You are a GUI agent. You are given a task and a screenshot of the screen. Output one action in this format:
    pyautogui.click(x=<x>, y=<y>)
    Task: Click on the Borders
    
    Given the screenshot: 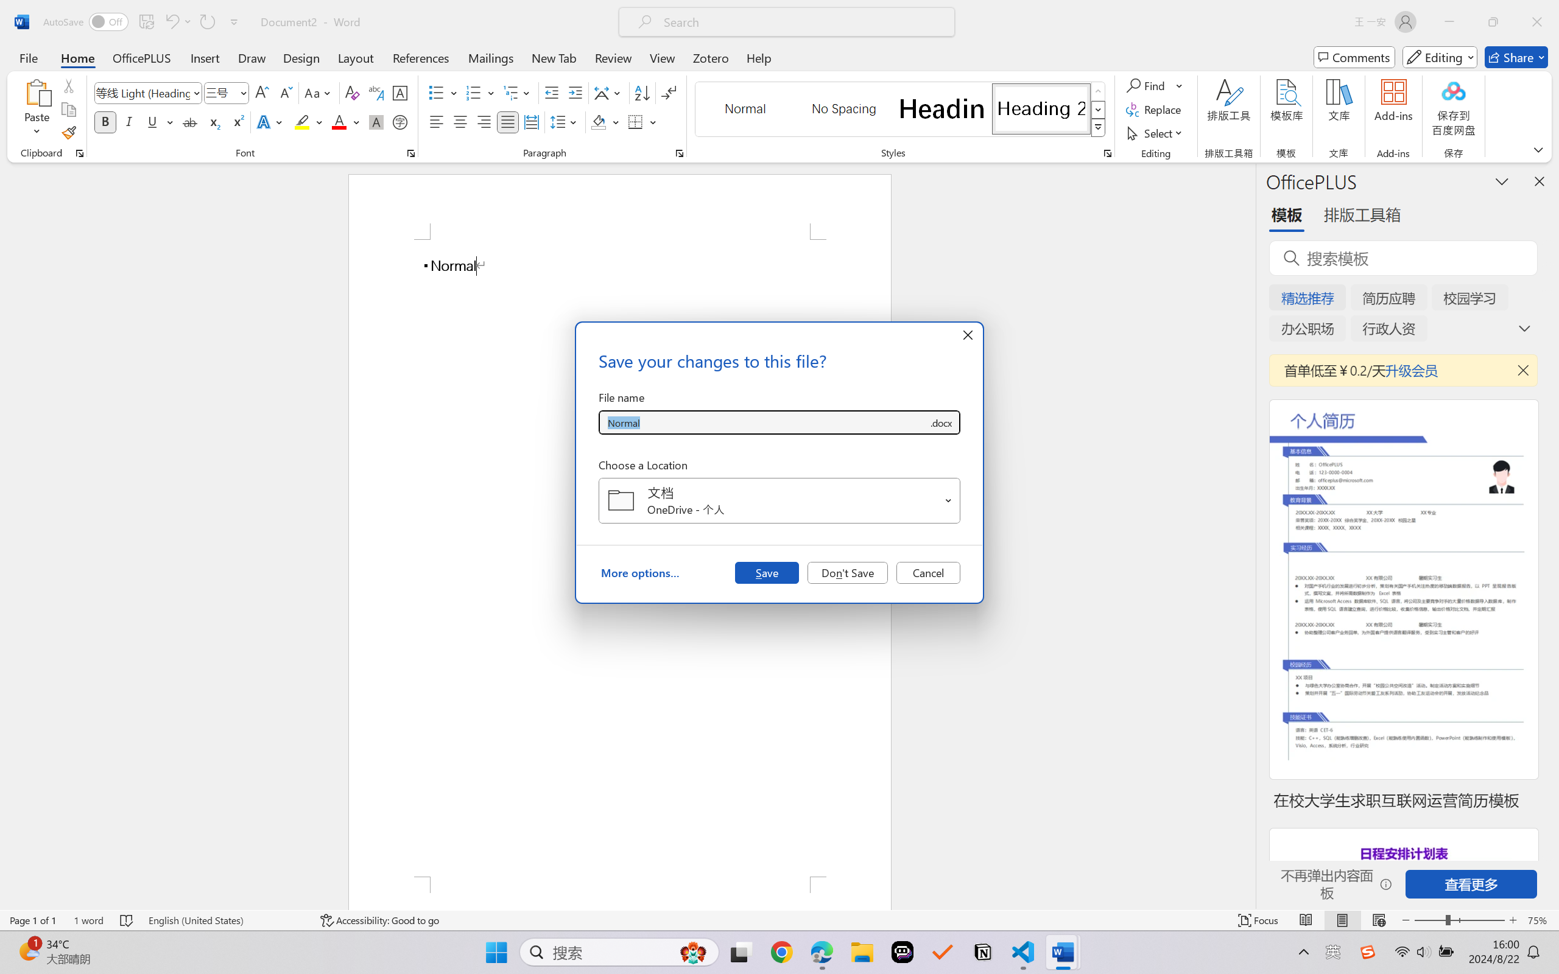 What is the action you would take?
    pyautogui.click(x=636, y=122)
    